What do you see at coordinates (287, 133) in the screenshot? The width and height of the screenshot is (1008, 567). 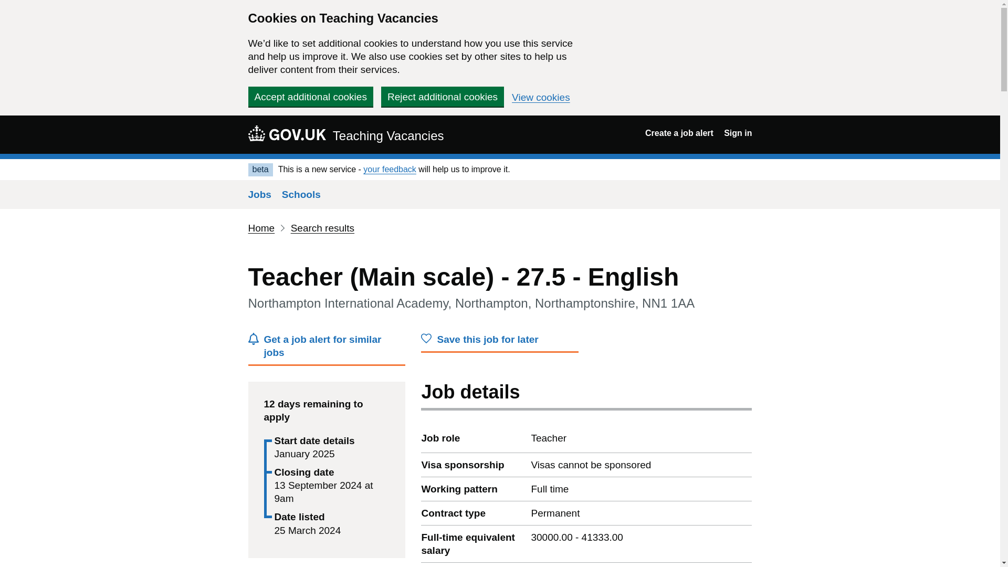 I see `GOV.UK` at bounding box center [287, 133].